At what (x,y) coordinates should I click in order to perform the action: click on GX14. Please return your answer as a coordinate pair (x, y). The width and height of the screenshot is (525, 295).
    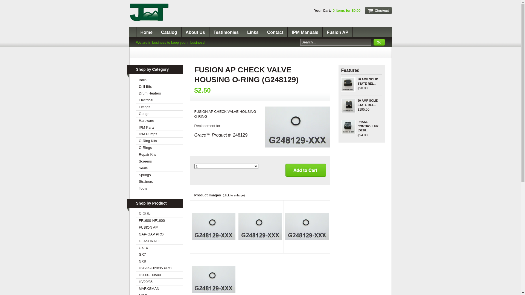
    Looking at the image, I should click on (159, 248).